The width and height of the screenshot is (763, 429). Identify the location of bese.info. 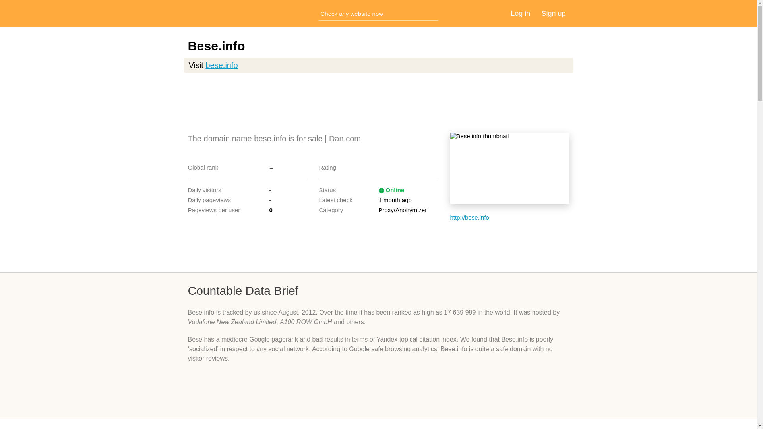
(221, 65).